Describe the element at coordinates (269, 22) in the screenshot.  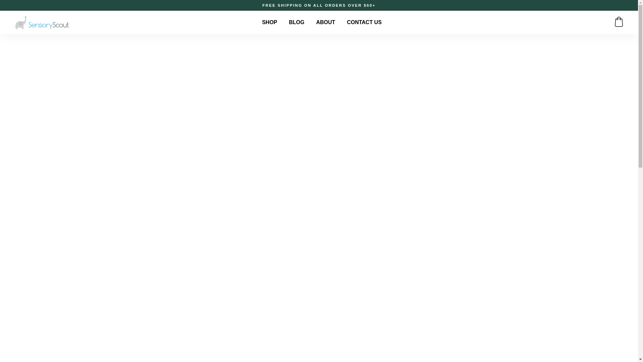
I see `SHOP` at that location.